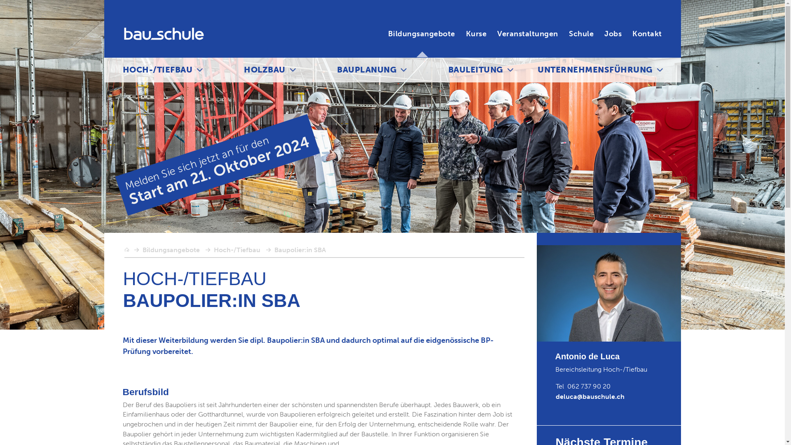 The width and height of the screenshot is (791, 445). What do you see at coordinates (476, 34) in the screenshot?
I see `Kurse` at bounding box center [476, 34].